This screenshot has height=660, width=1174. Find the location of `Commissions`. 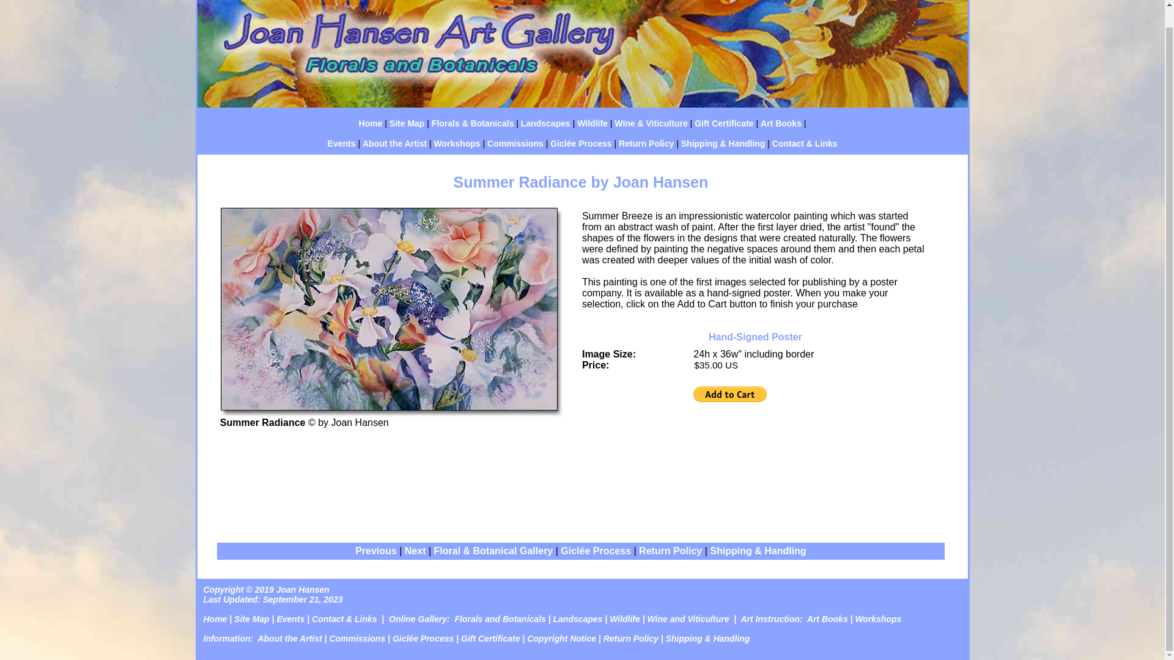

Commissions is located at coordinates (356, 638).